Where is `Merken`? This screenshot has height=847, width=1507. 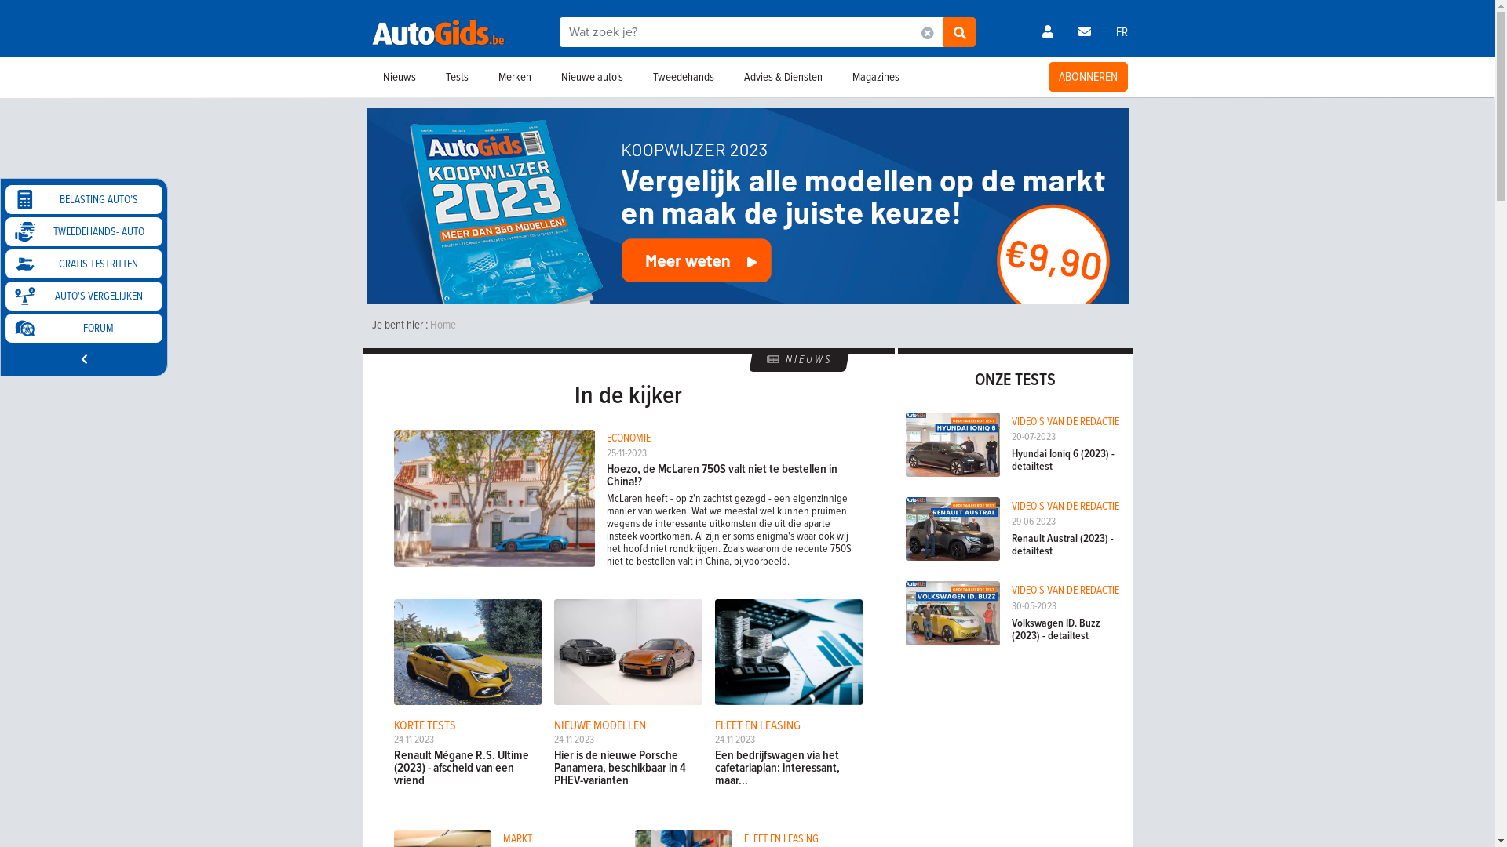
Merken is located at coordinates (515, 77).